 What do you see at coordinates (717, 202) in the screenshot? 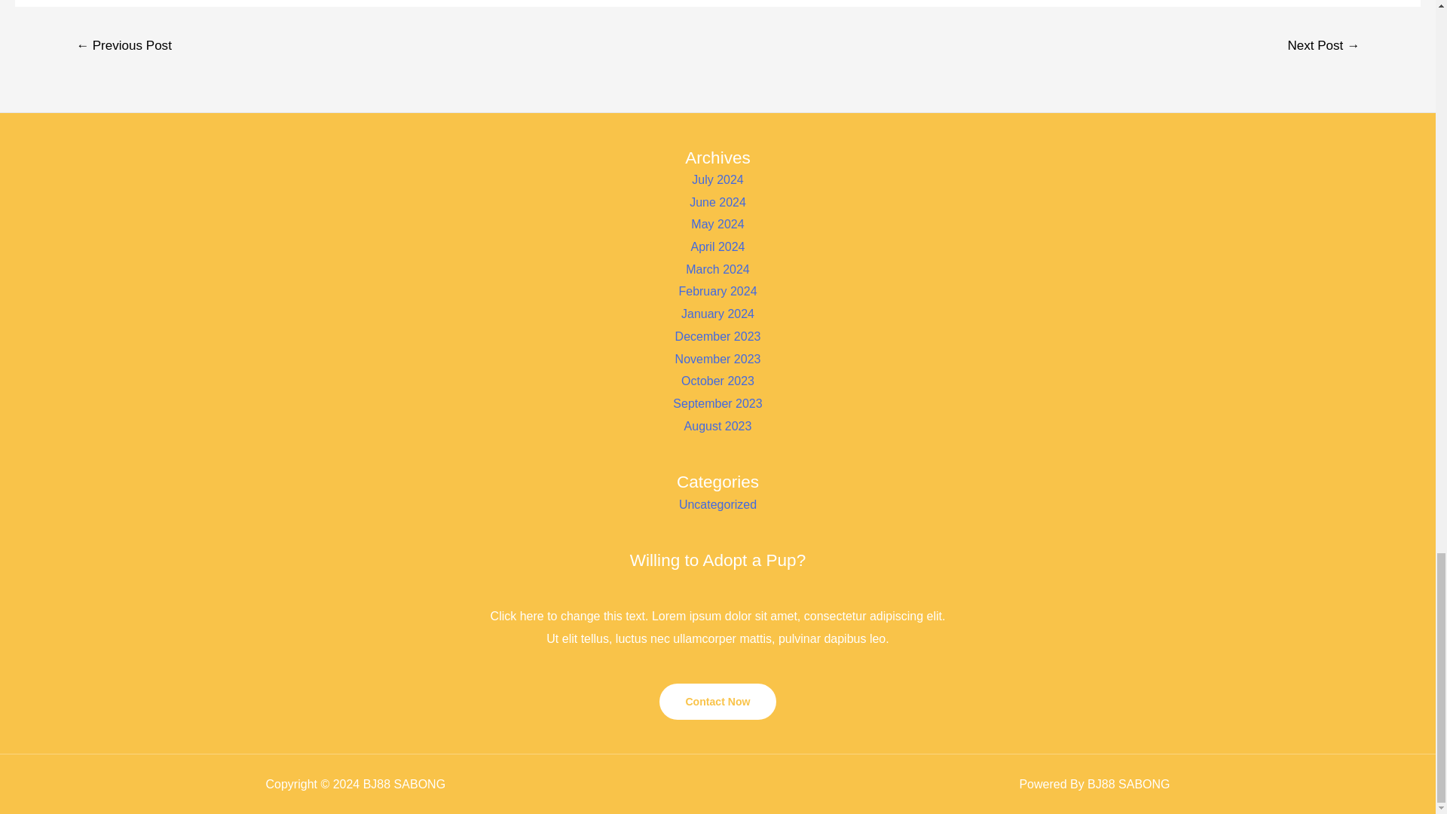
I see `June 2024` at bounding box center [717, 202].